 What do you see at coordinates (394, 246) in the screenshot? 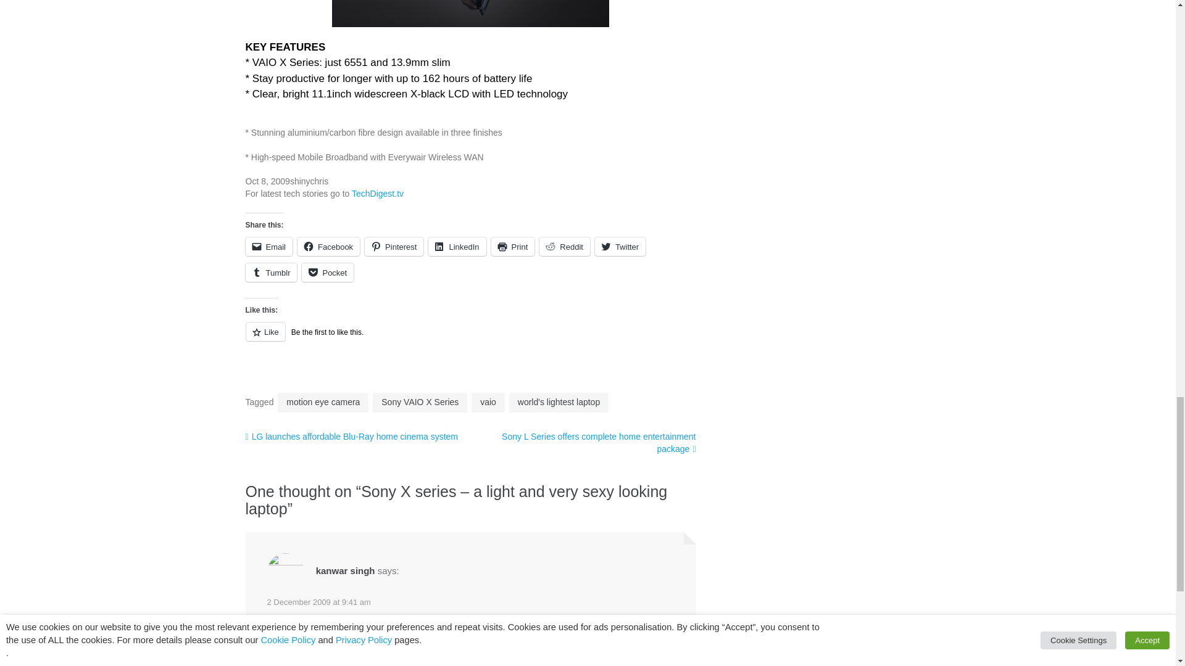
I see `Click to share on Pinterest` at bounding box center [394, 246].